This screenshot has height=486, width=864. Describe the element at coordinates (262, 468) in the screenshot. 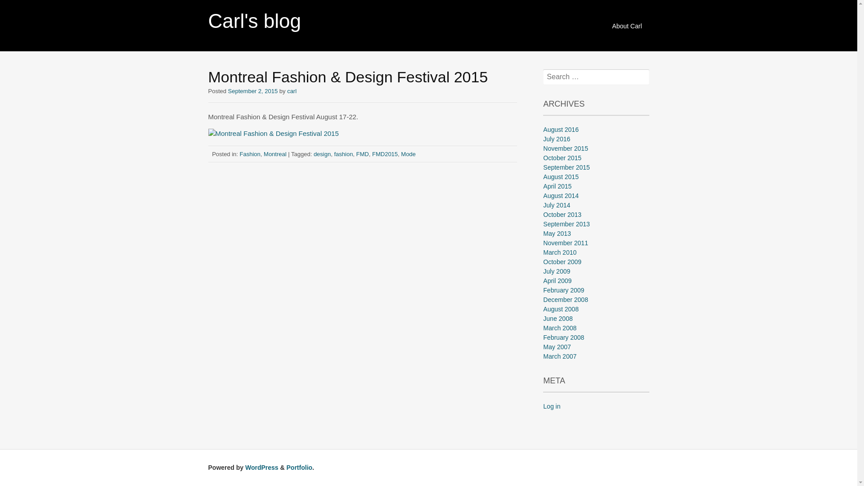

I see `WordPress` at that location.